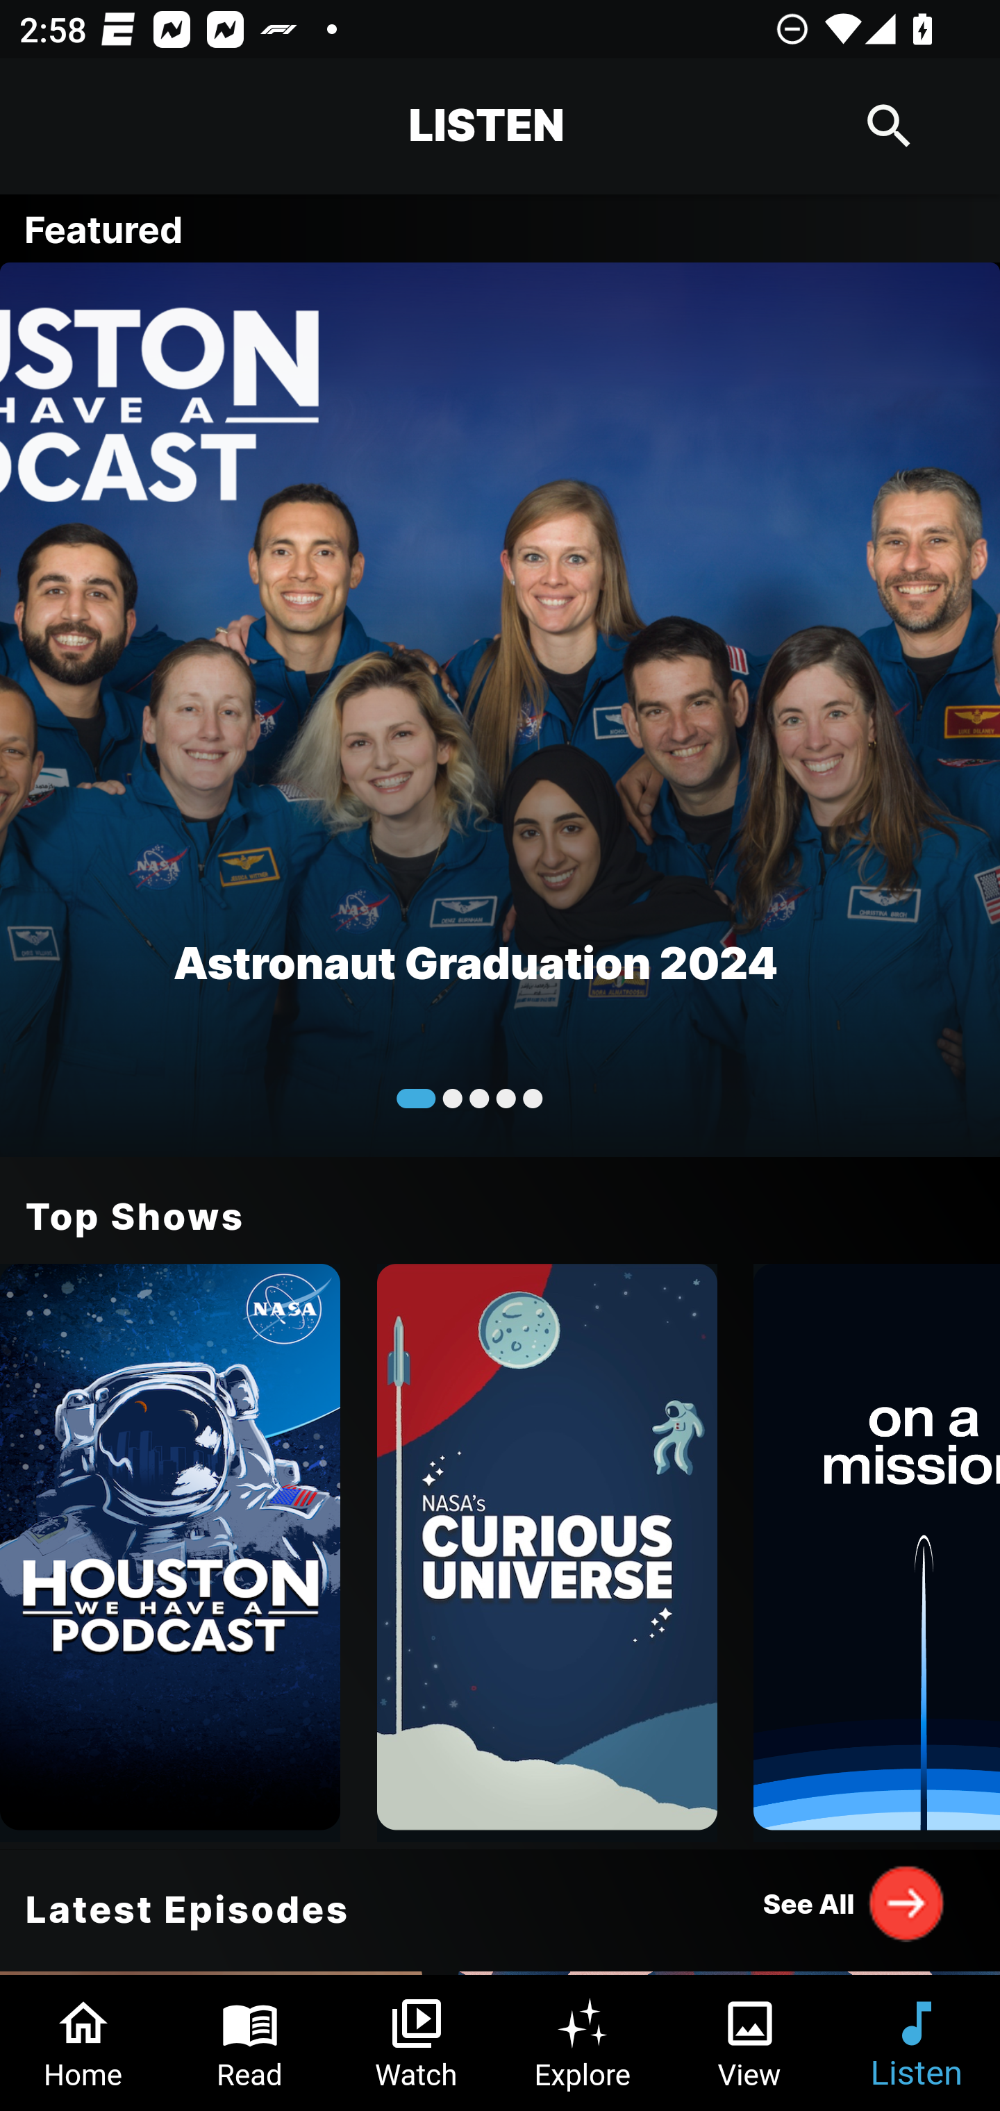 The width and height of the screenshot is (1000, 2111). I want to click on Read
Tab 2 of 6, so click(250, 2043).